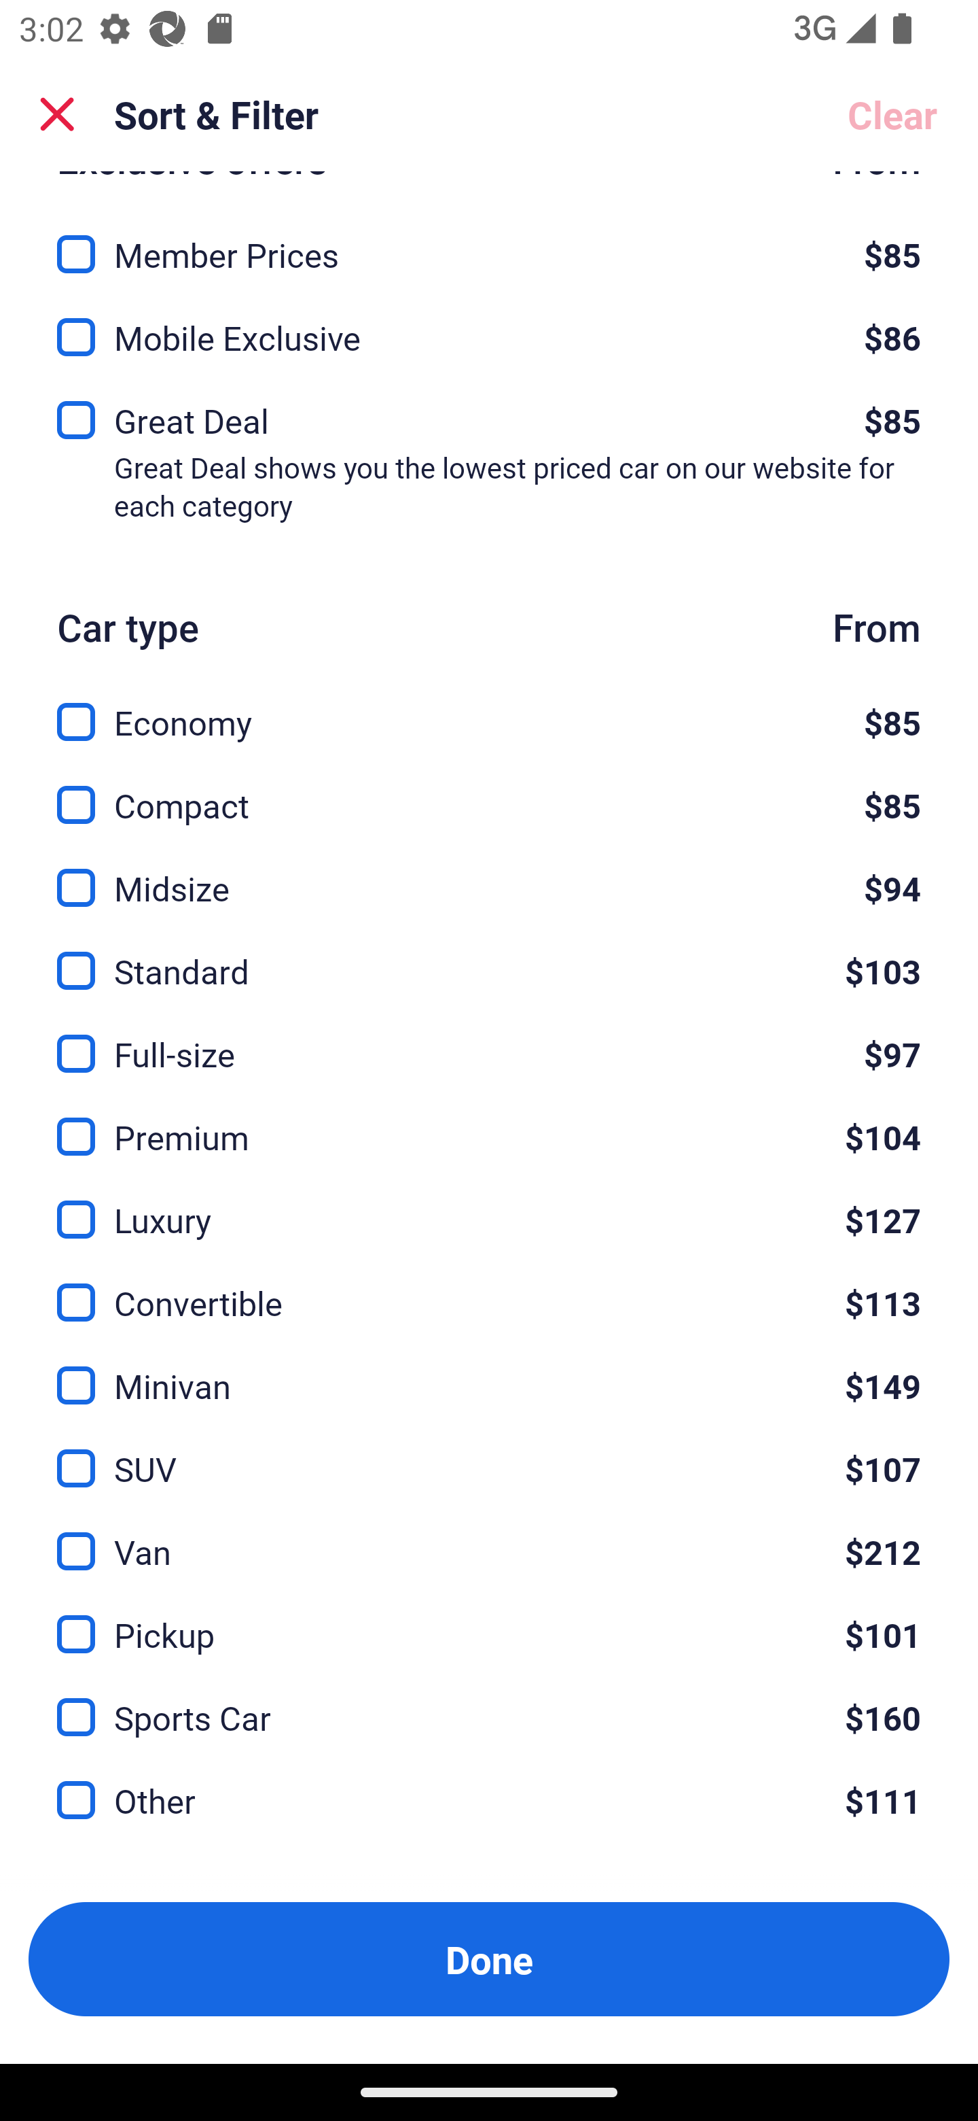 The height and width of the screenshot is (2121, 978). I want to click on Premium, $104 Premium $104, so click(489, 1120).